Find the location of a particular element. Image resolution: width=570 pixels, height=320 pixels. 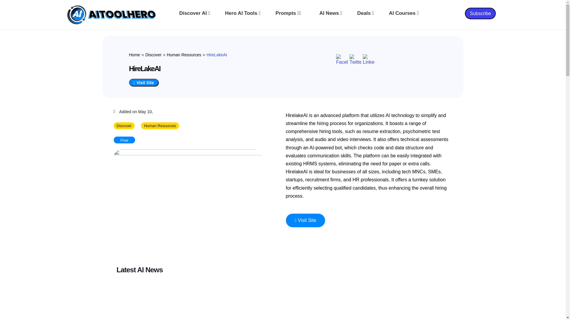

Subscribe is located at coordinates (480, 13).